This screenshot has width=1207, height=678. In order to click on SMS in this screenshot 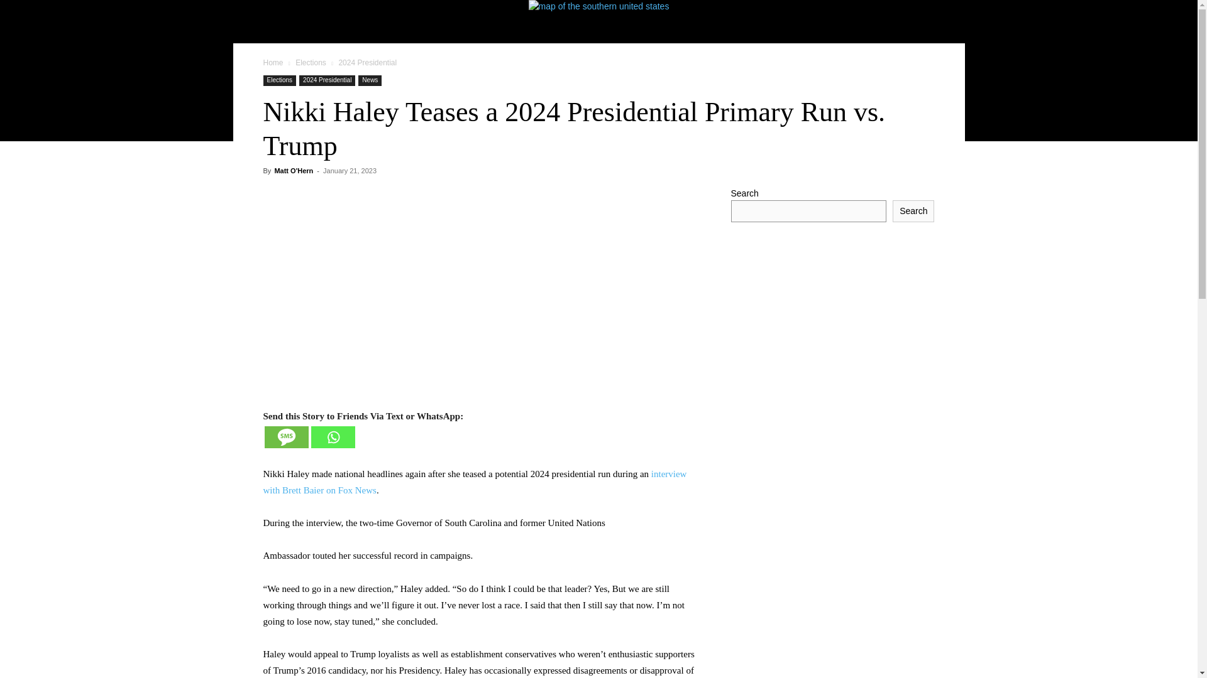, I will do `click(285, 437)`.